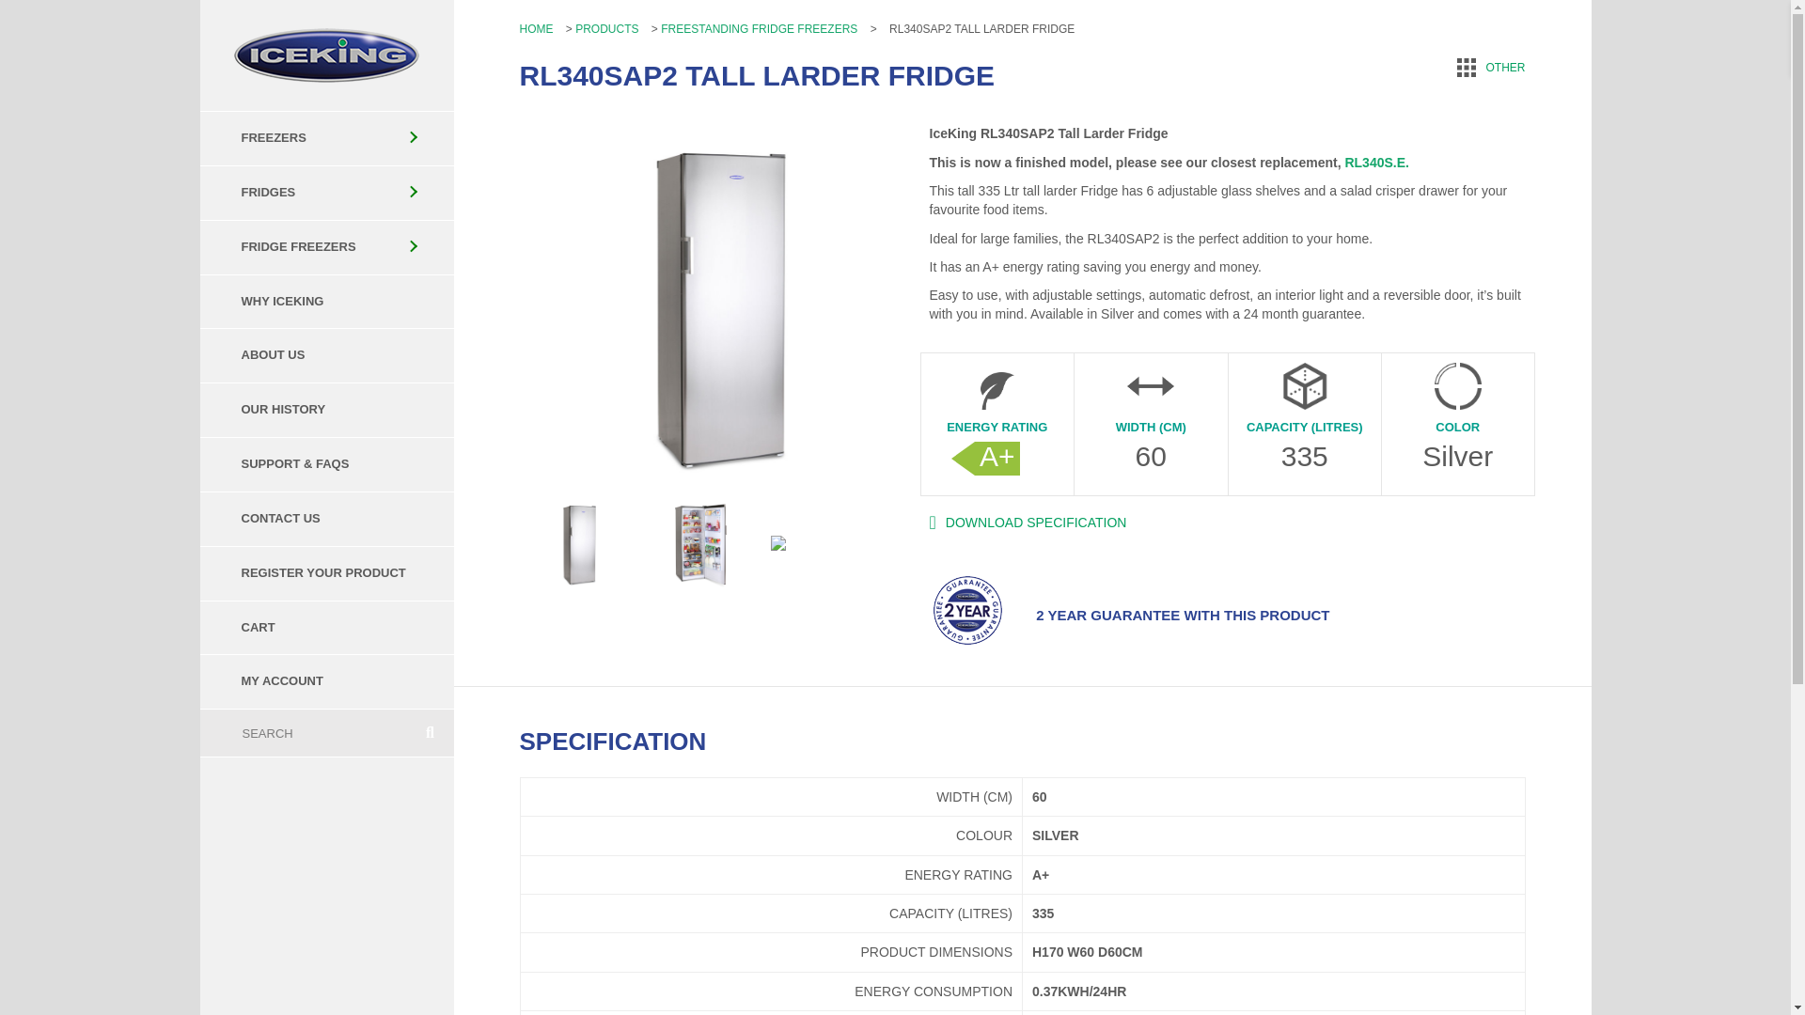  Describe the element at coordinates (325, 628) in the screenshot. I see `CART` at that location.